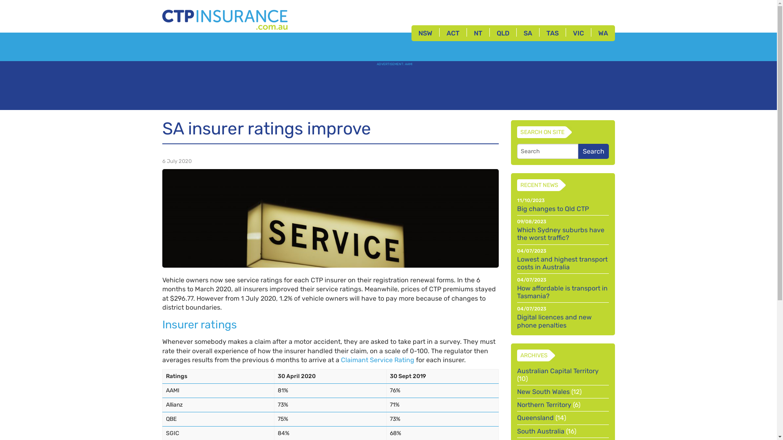 Image resolution: width=783 pixels, height=440 pixels. Describe the element at coordinates (528, 33) in the screenshot. I see `SA` at that location.